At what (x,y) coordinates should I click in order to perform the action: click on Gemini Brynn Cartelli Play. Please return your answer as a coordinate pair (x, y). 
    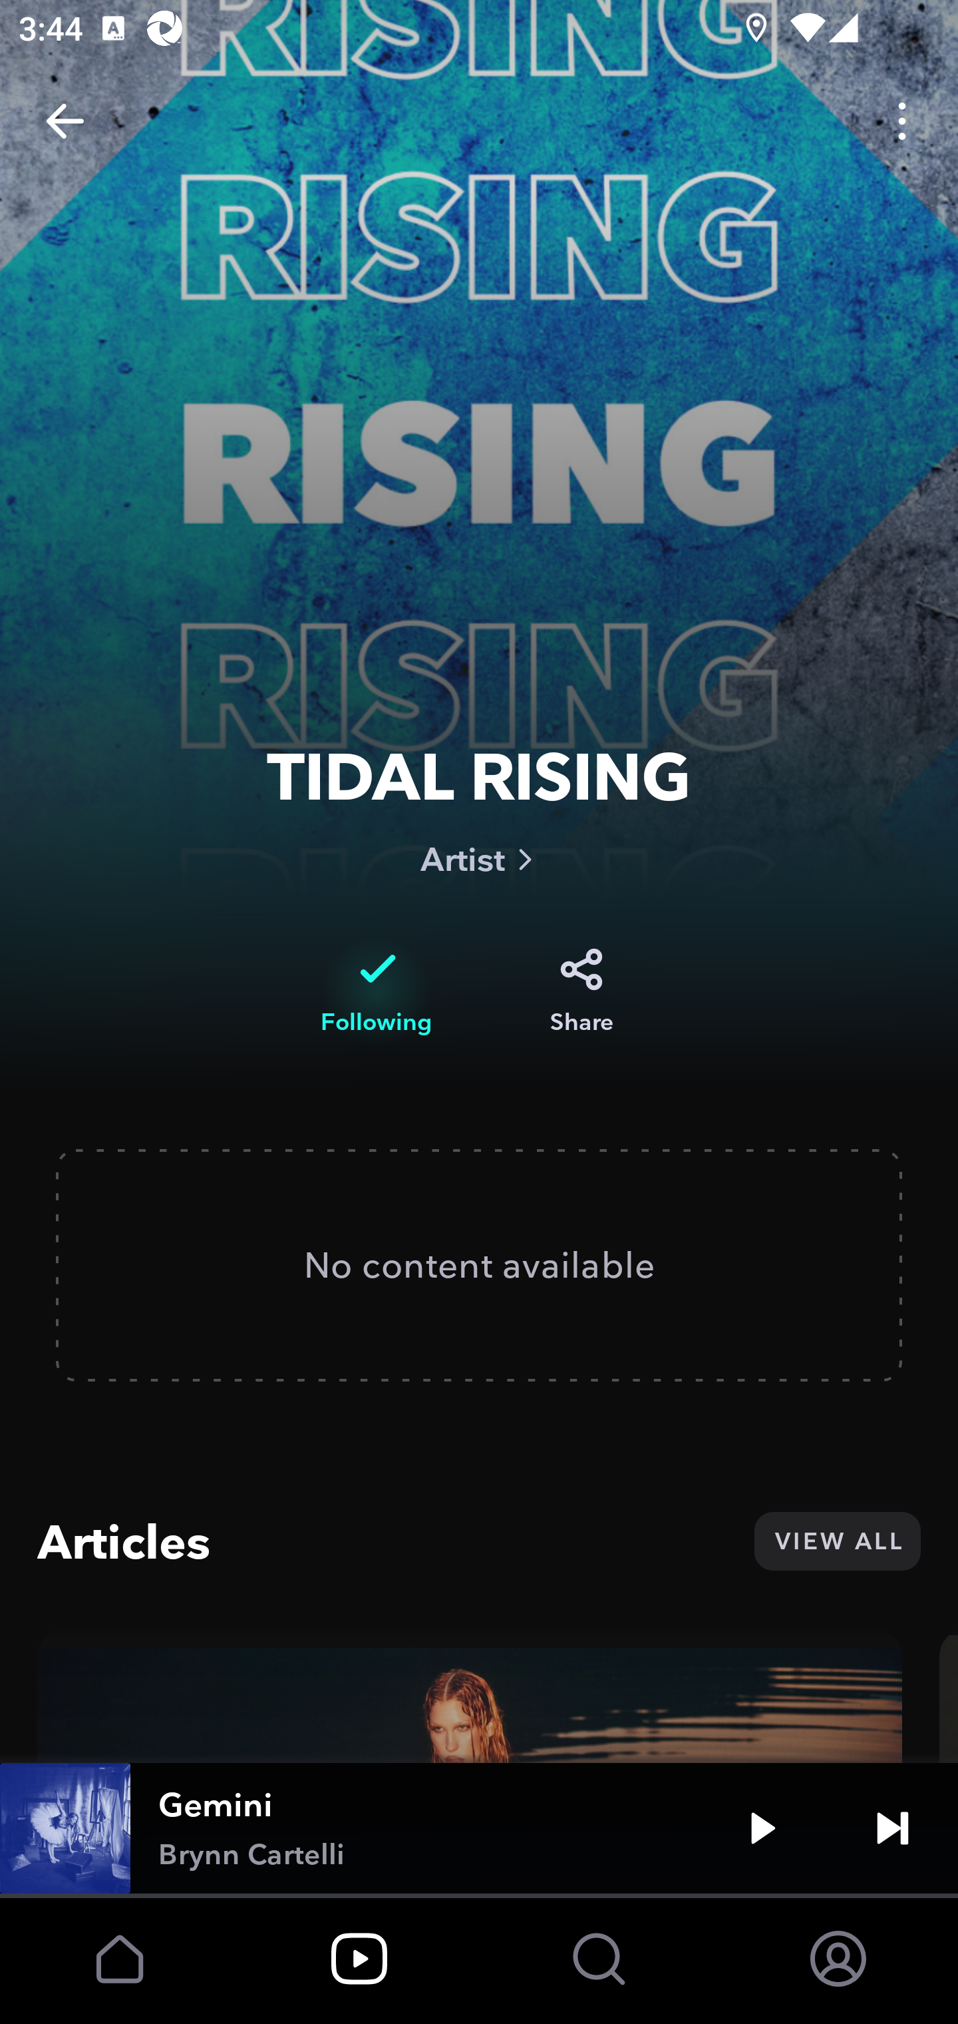
    Looking at the image, I should click on (479, 1828).